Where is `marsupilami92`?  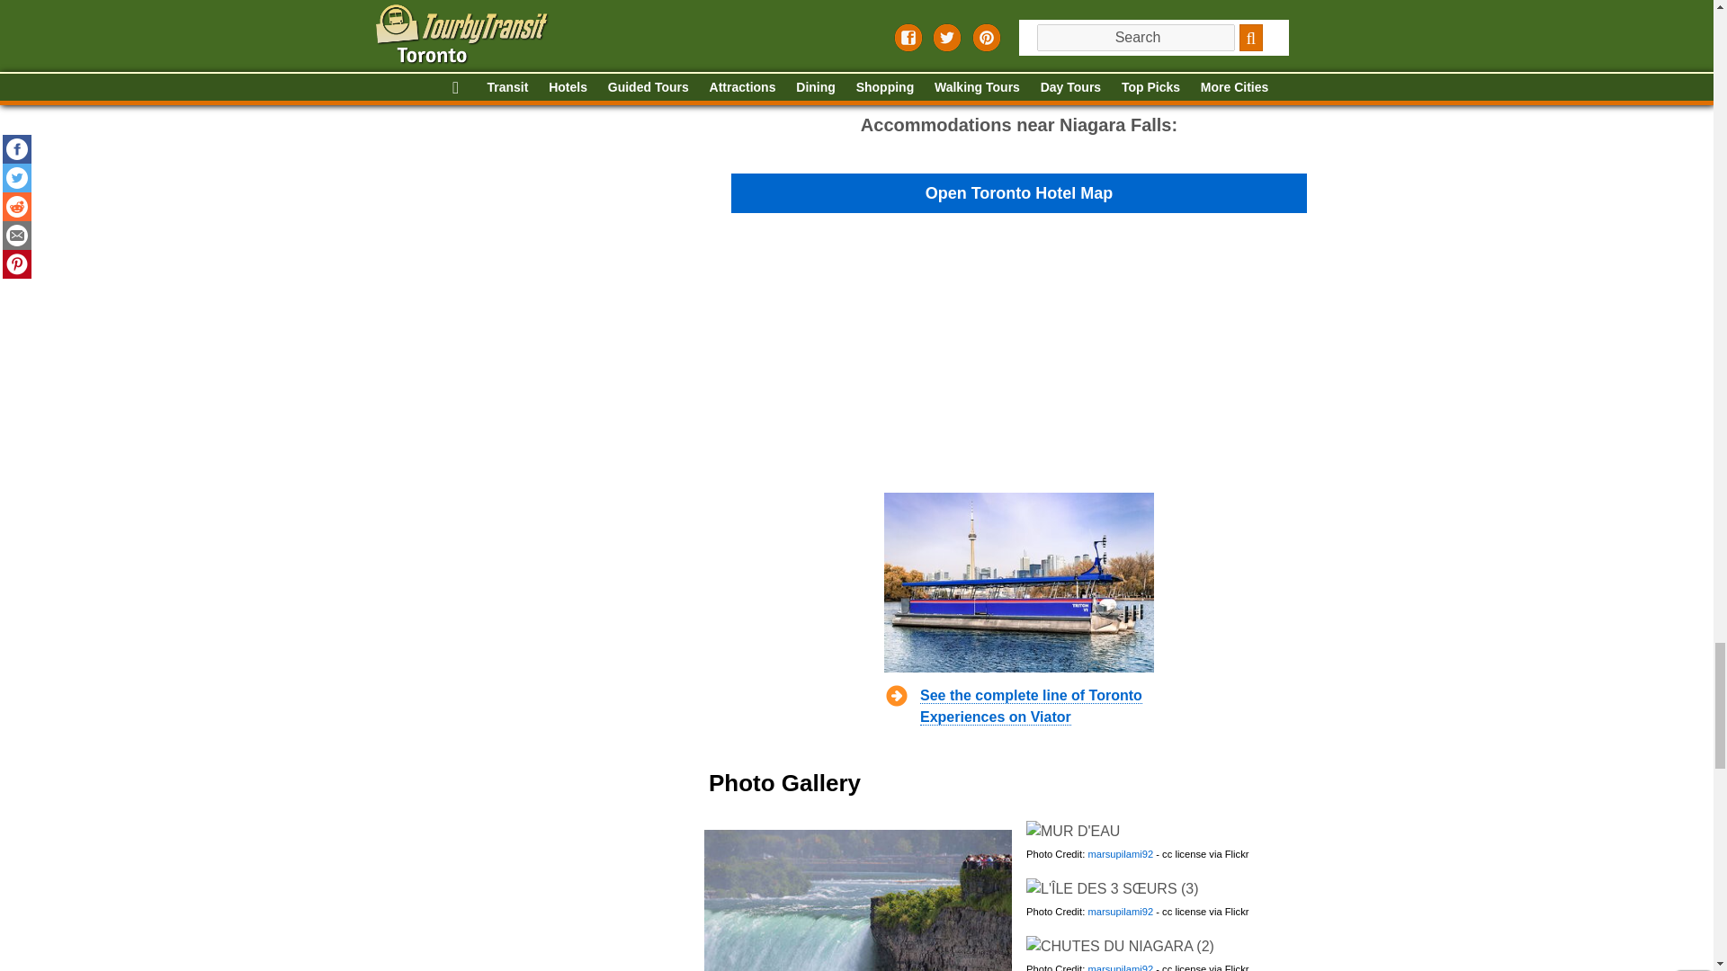 marsupilami92 is located at coordinates (1121, 967).